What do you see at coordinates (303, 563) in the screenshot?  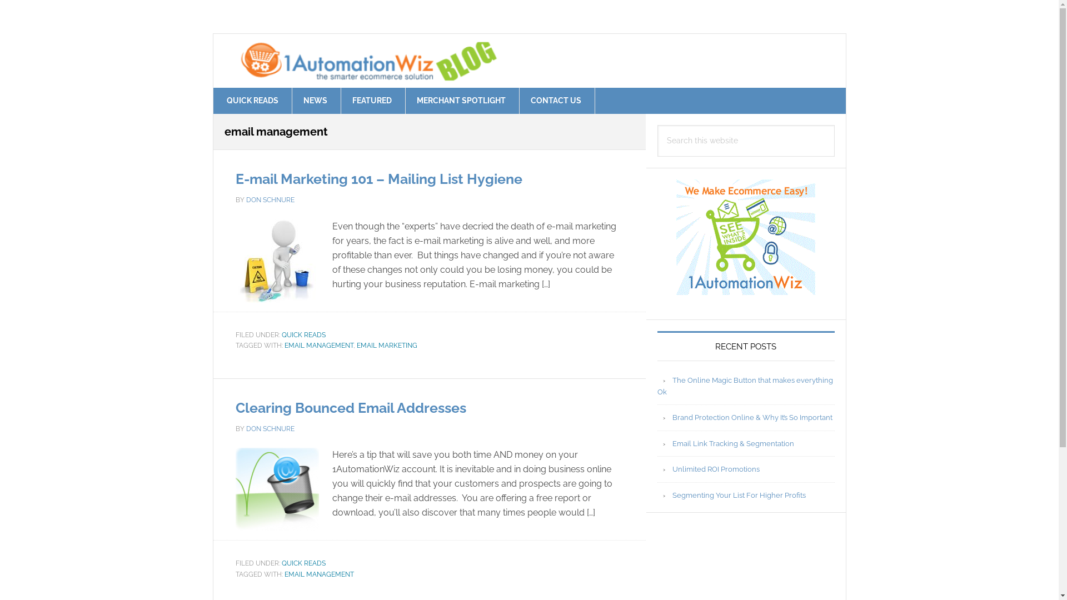 I see `QUICK READS` at bounding box center [303, 563].